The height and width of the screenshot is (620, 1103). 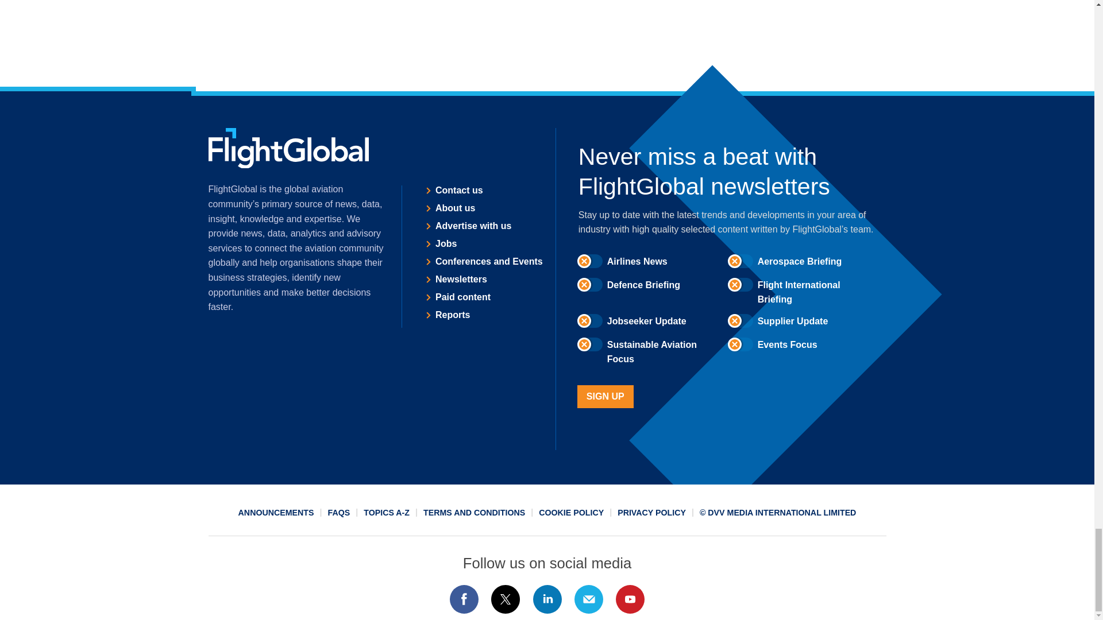 What do you see at coordinates (464, 599) in the screenshot?
I see `Connect with us on Facebook` at bounding box center [464, 599].